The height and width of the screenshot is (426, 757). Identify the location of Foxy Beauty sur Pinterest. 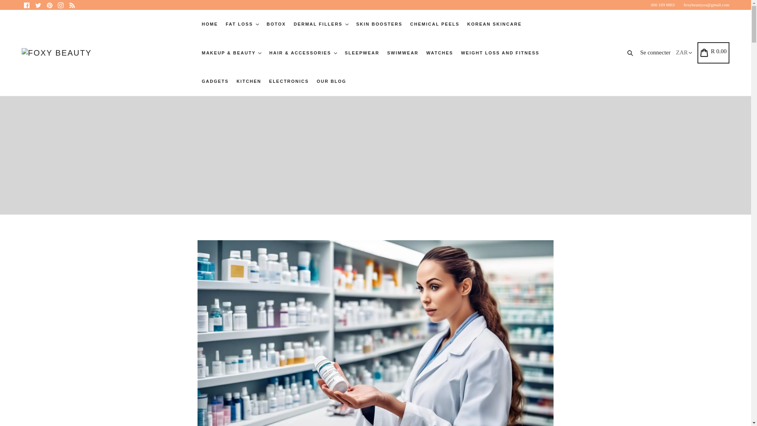
(49, 5).